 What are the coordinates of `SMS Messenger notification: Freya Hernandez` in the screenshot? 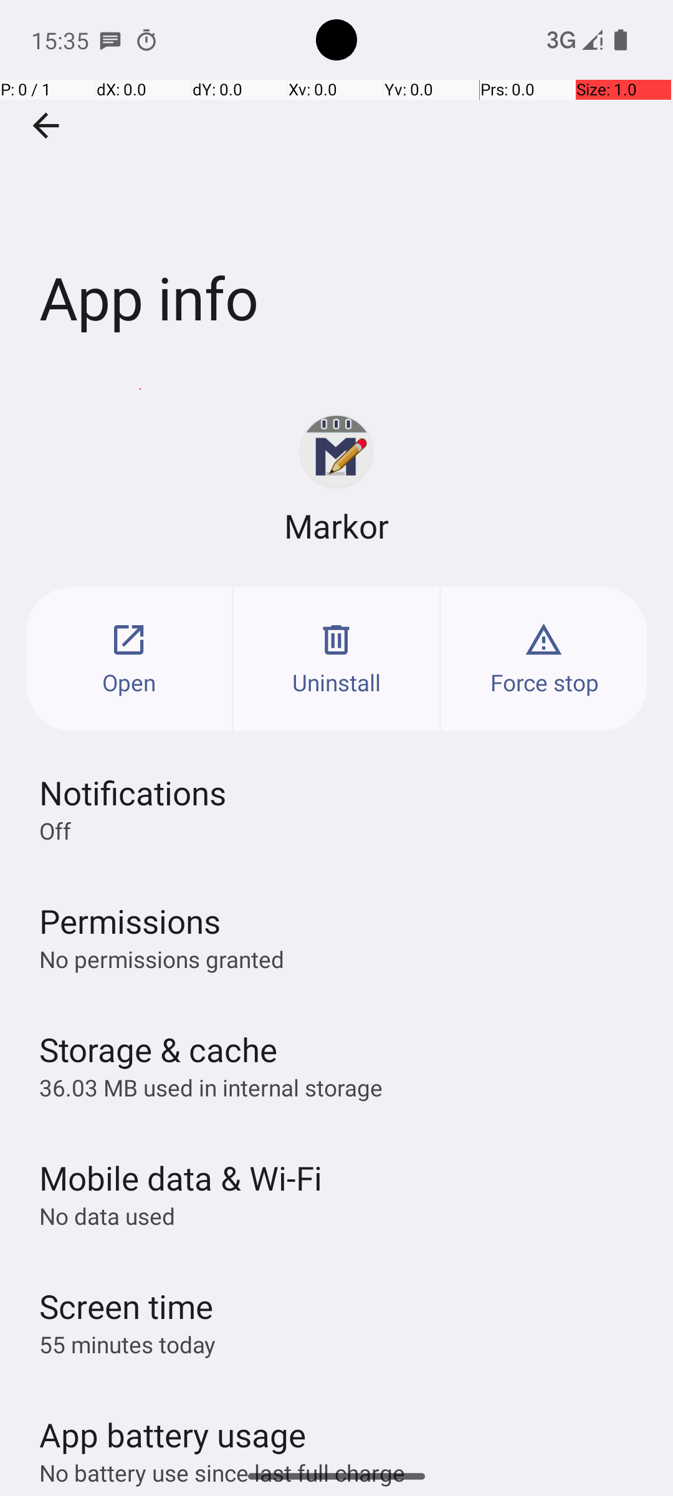 It's located at (110, 40).